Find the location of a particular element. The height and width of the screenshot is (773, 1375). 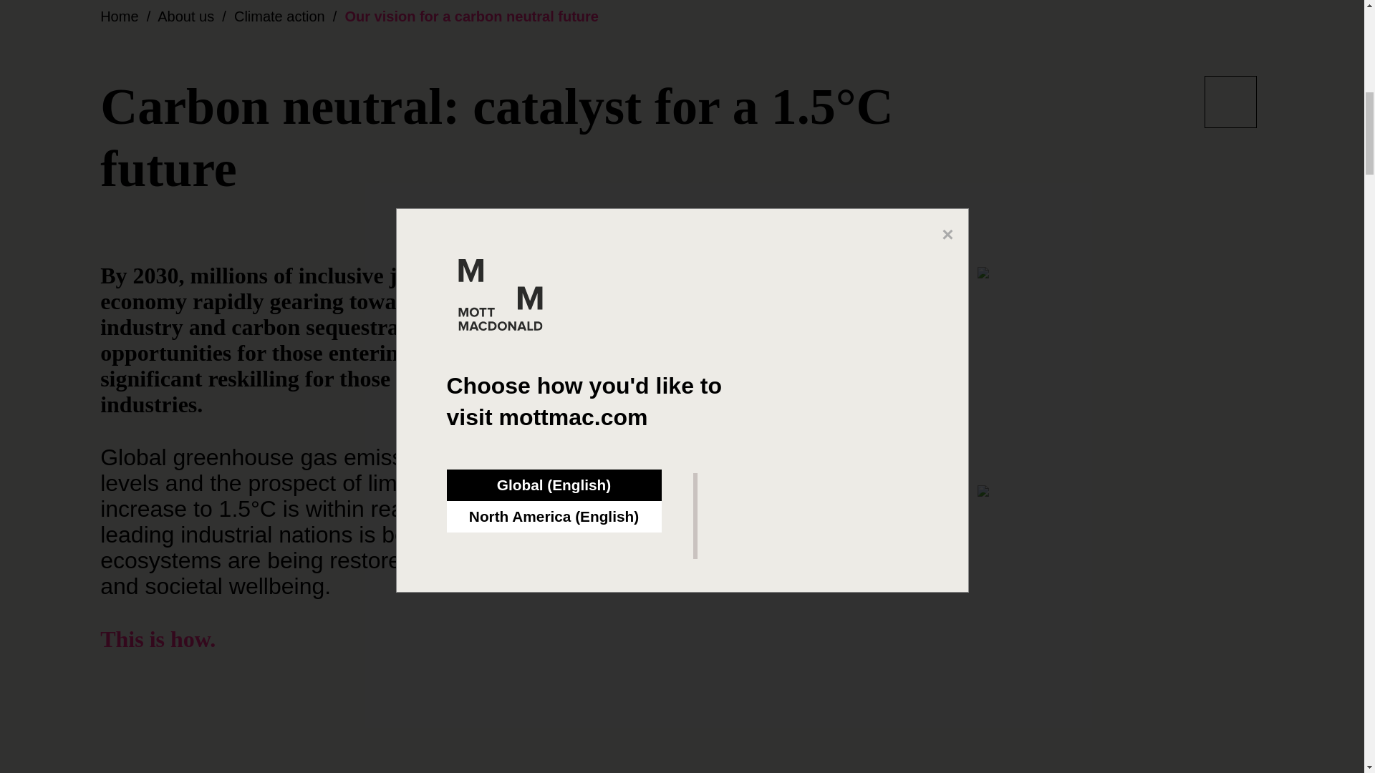

Home is located at coordinates (119, 16).